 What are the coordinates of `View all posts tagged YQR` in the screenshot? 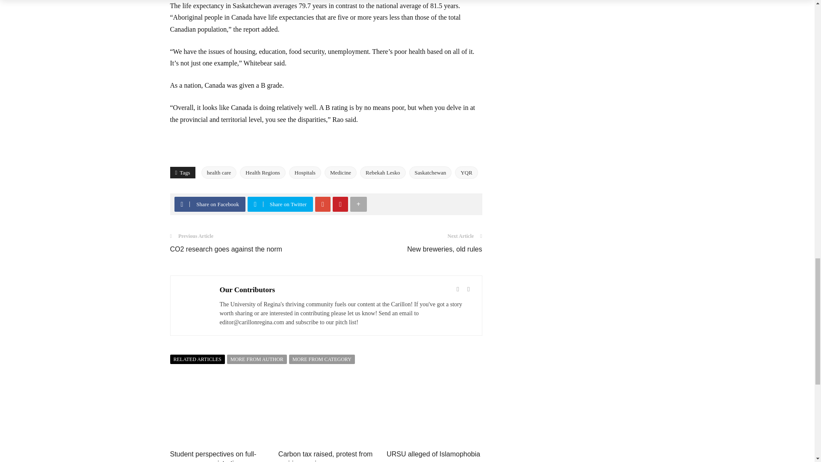 It's located at (466, 173).